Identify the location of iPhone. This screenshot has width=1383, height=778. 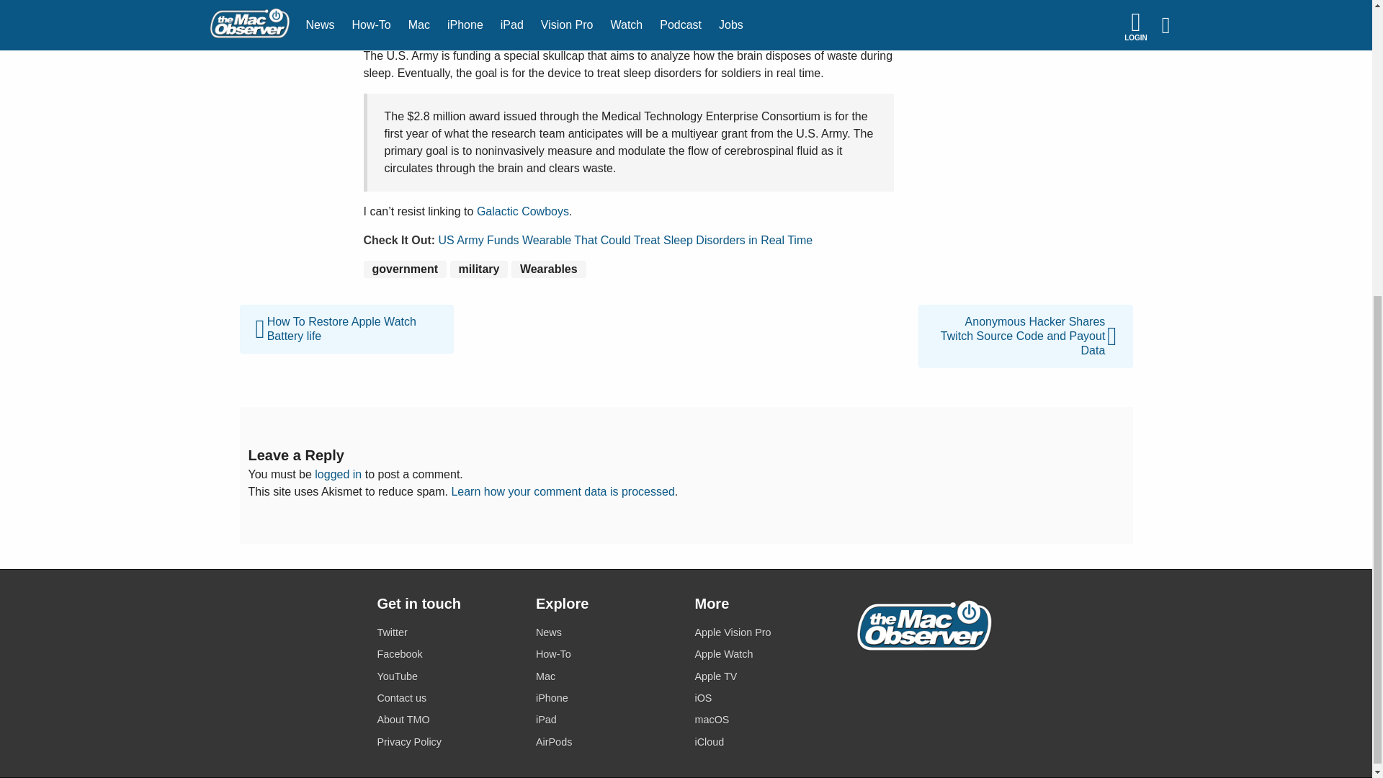
(607, 697).